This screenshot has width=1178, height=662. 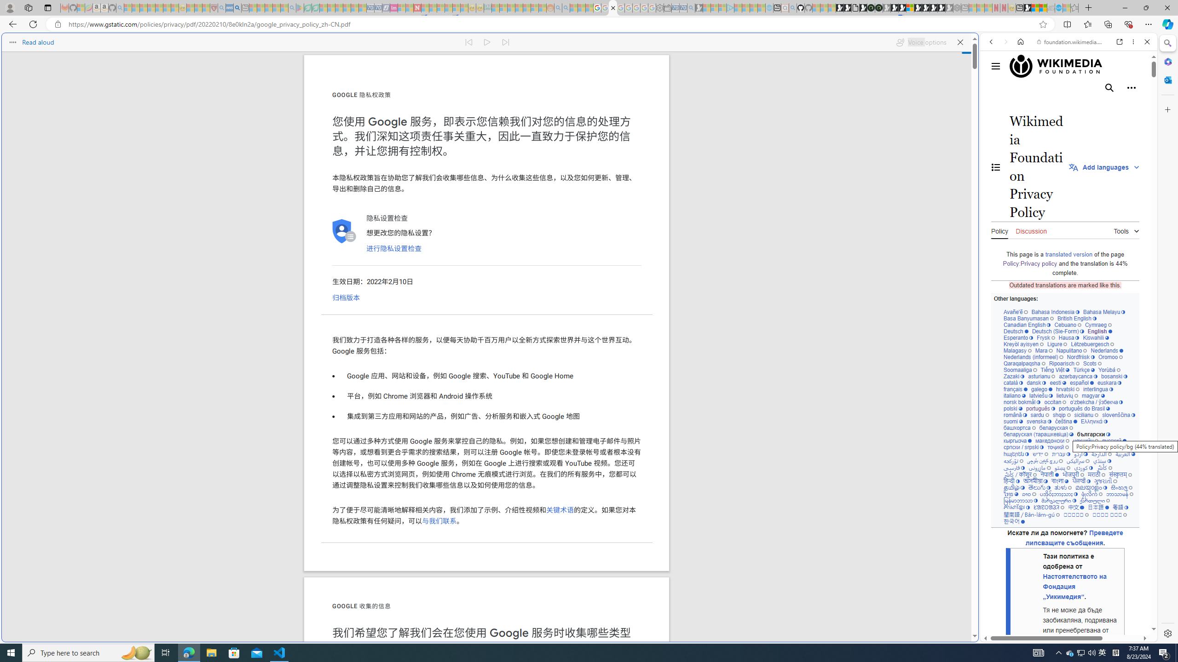 What do you see at coordinates (1095, 337) in the screenshot?
I see `Kiswahili` at bounding box center [1095, 337].